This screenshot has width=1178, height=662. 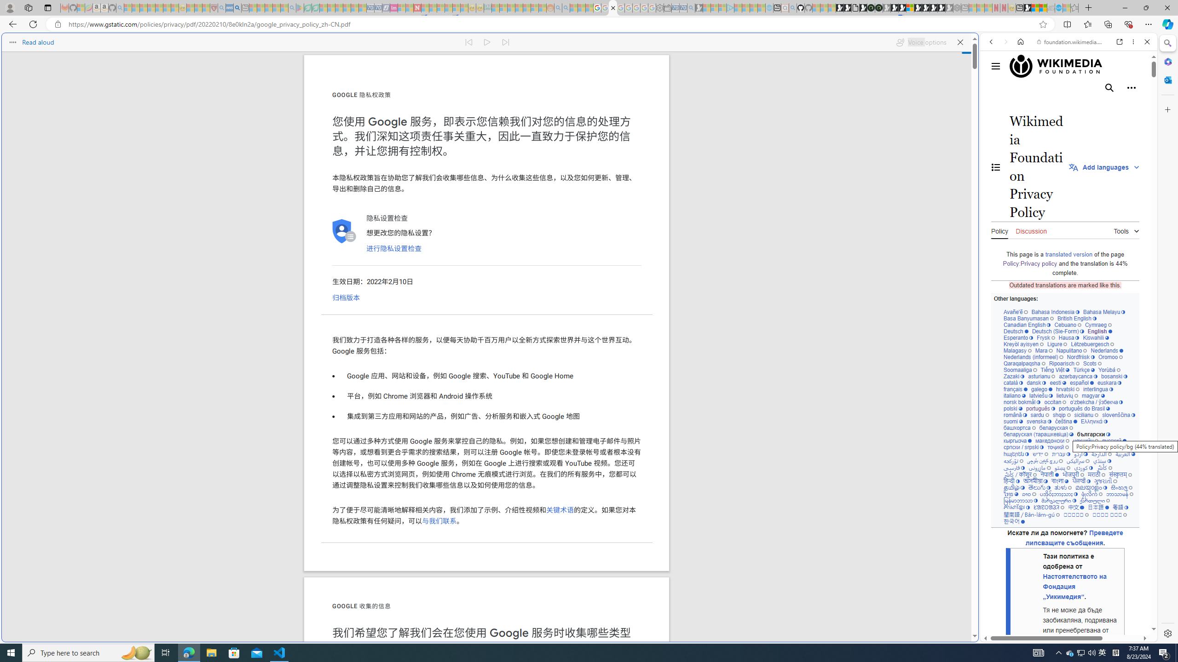 What do you see at coordinates (1095, 337) in the screenshot?
I see `Kiswahili` at bounding box center [1095, 337].